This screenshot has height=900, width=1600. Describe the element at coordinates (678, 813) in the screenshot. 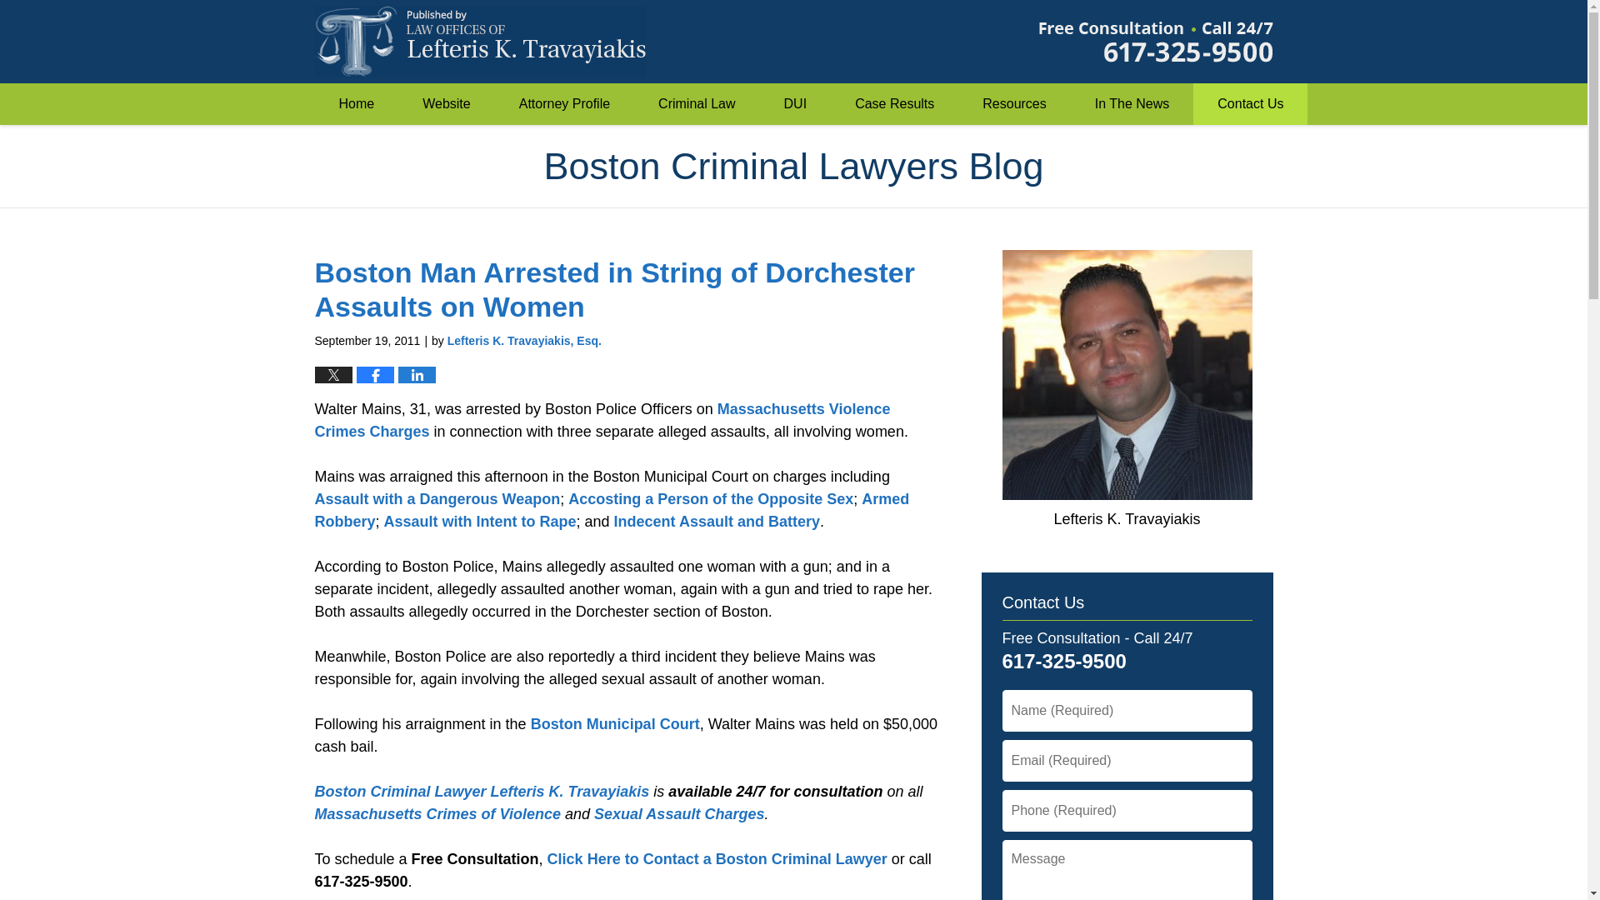

I see `Sexual Assault Charges` at that location.